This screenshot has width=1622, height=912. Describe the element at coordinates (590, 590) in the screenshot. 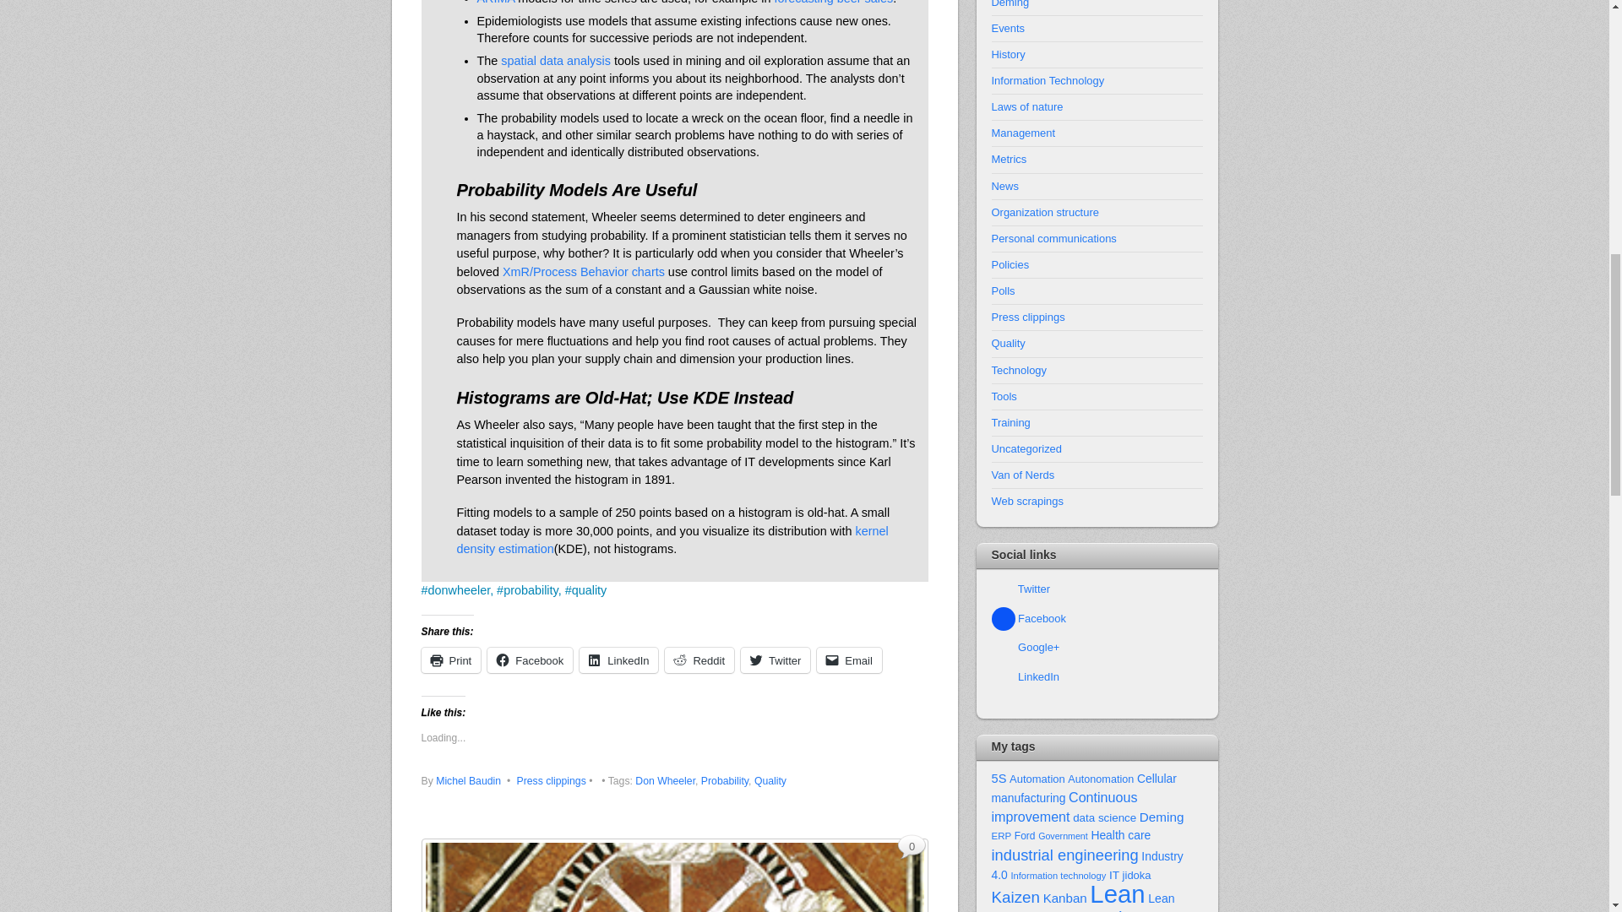

I see `quality` at that location.